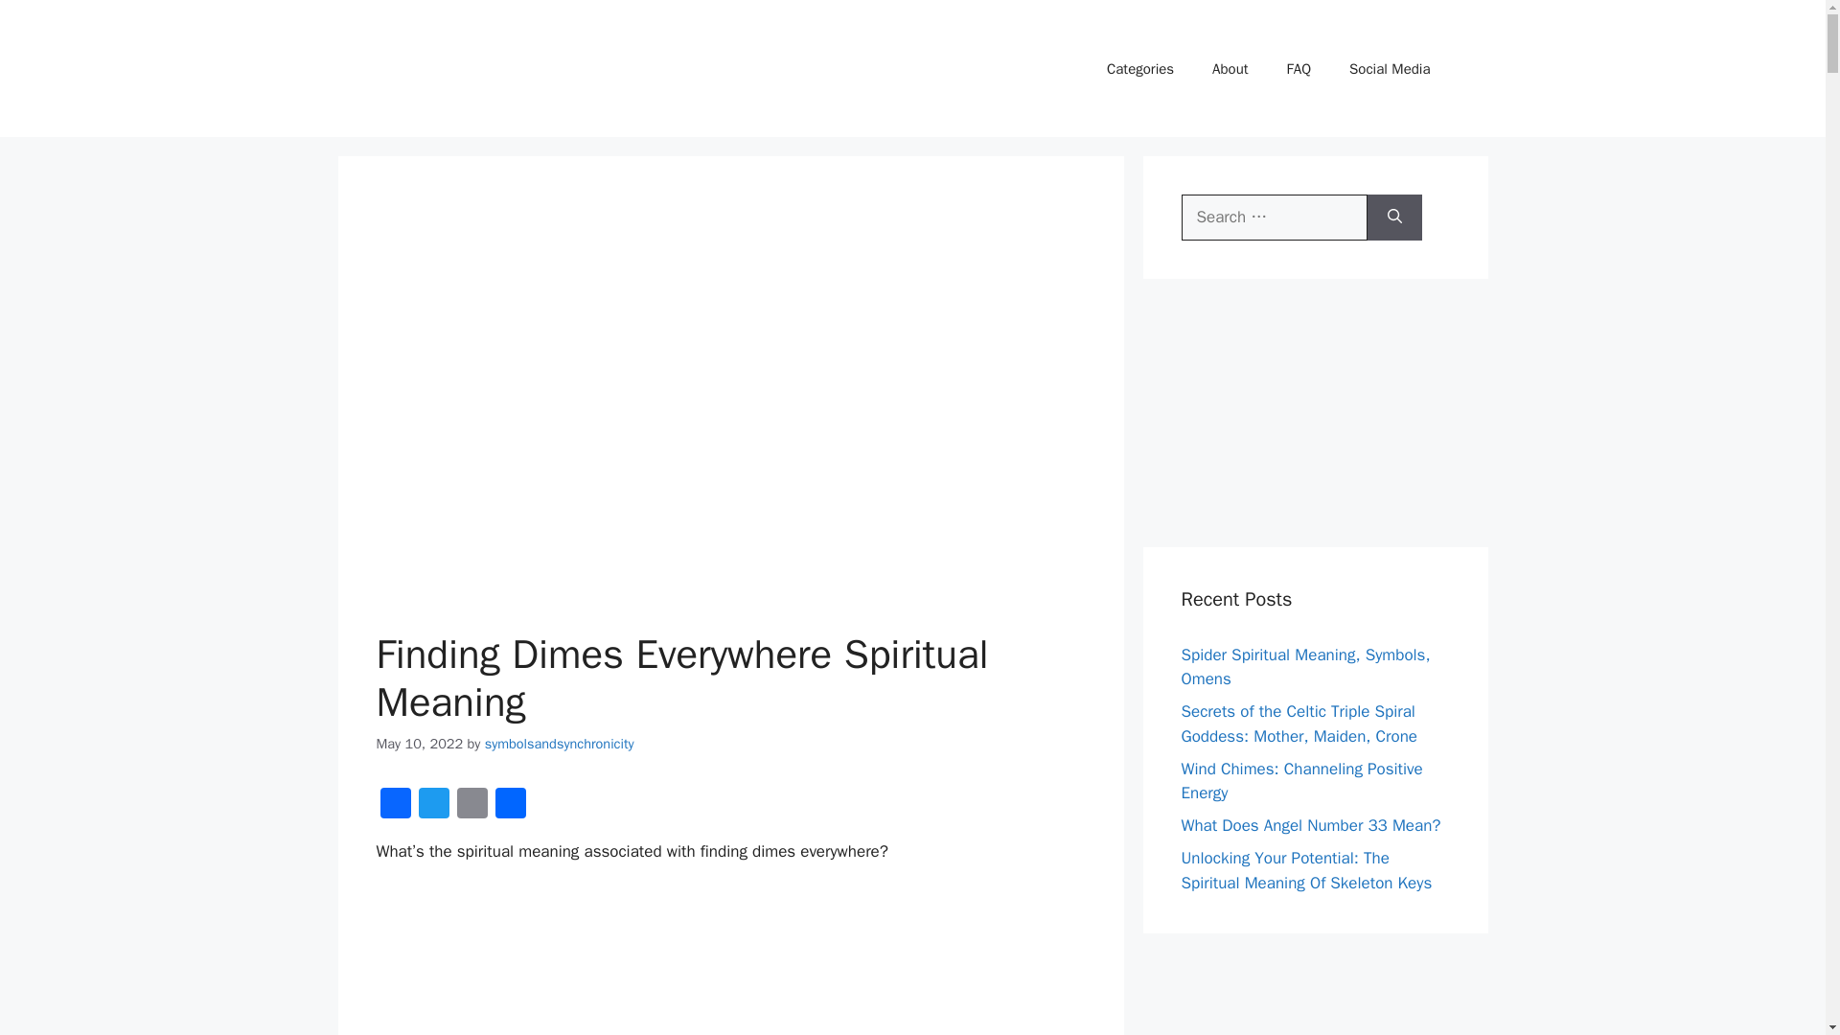  What do you see at coordinates (1311, 825) in the screenshot?
I see `What Does Angel Number 33 Mean?` at bounding box center [1311, 825].